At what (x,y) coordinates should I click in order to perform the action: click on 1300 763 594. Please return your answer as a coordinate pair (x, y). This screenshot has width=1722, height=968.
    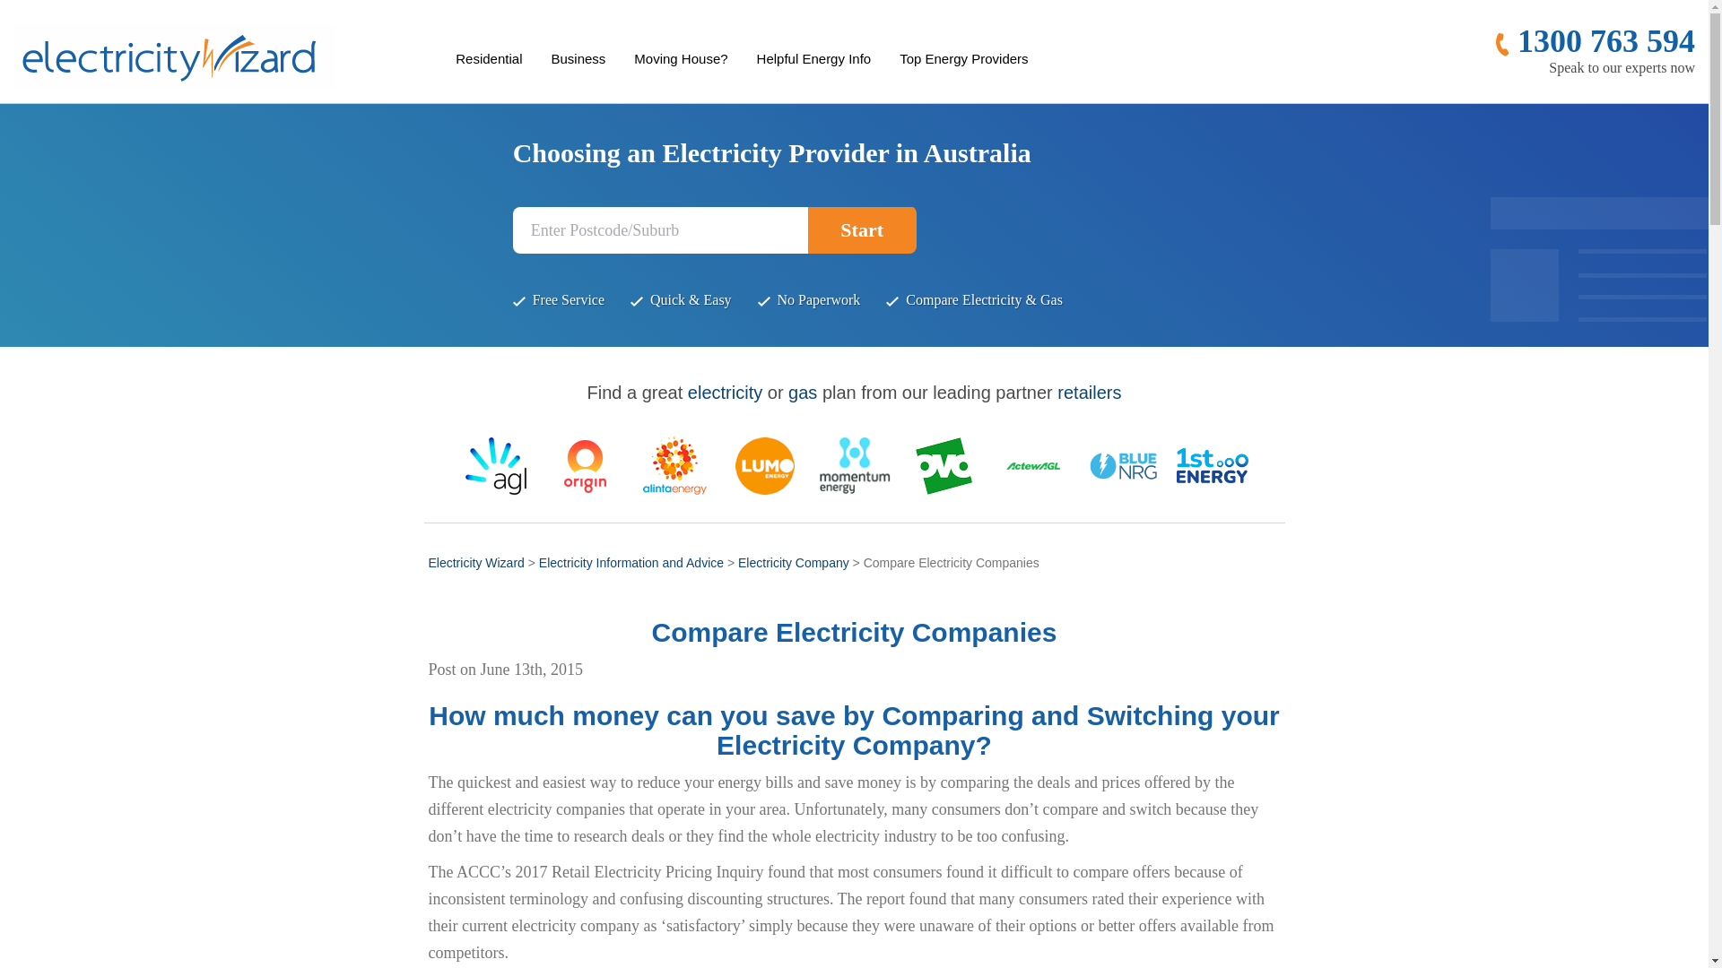
    Looking at the image, I should click on (1595, 40).